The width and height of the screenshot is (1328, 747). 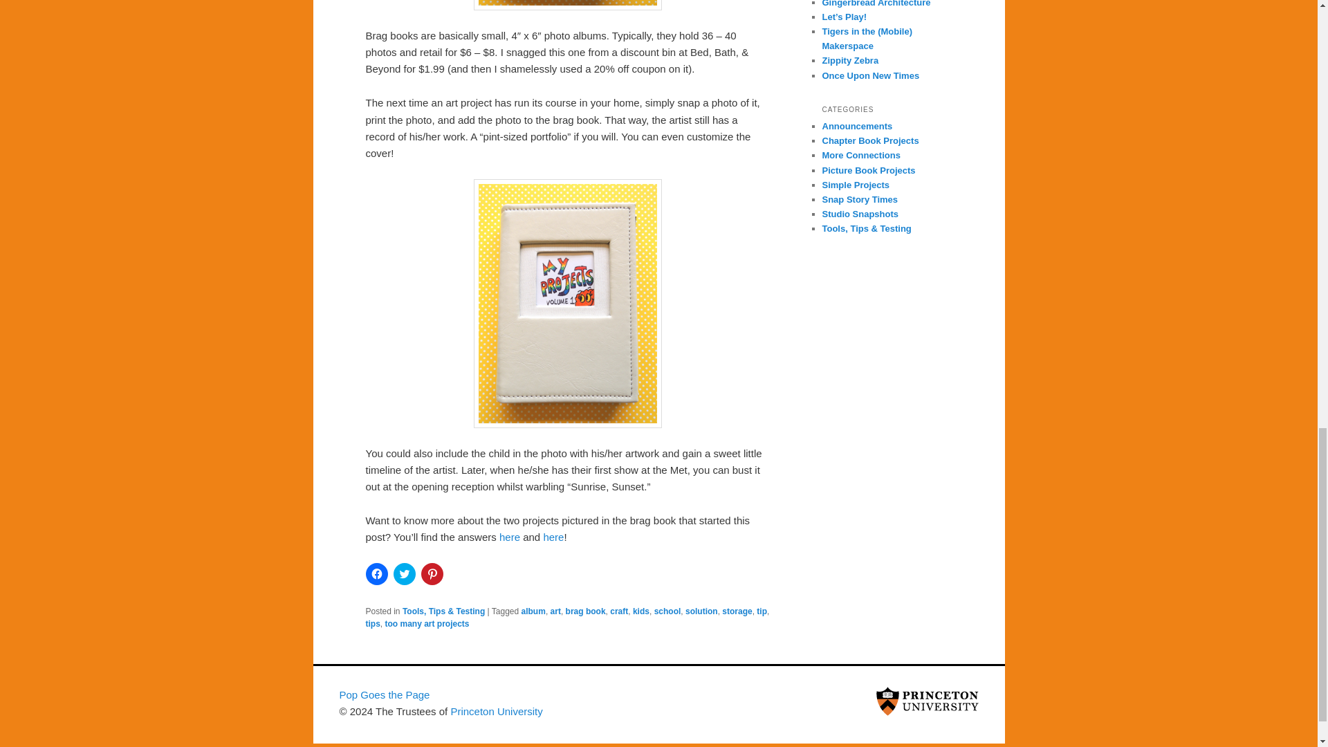 I want to click on here, so click(x=509, y=537).